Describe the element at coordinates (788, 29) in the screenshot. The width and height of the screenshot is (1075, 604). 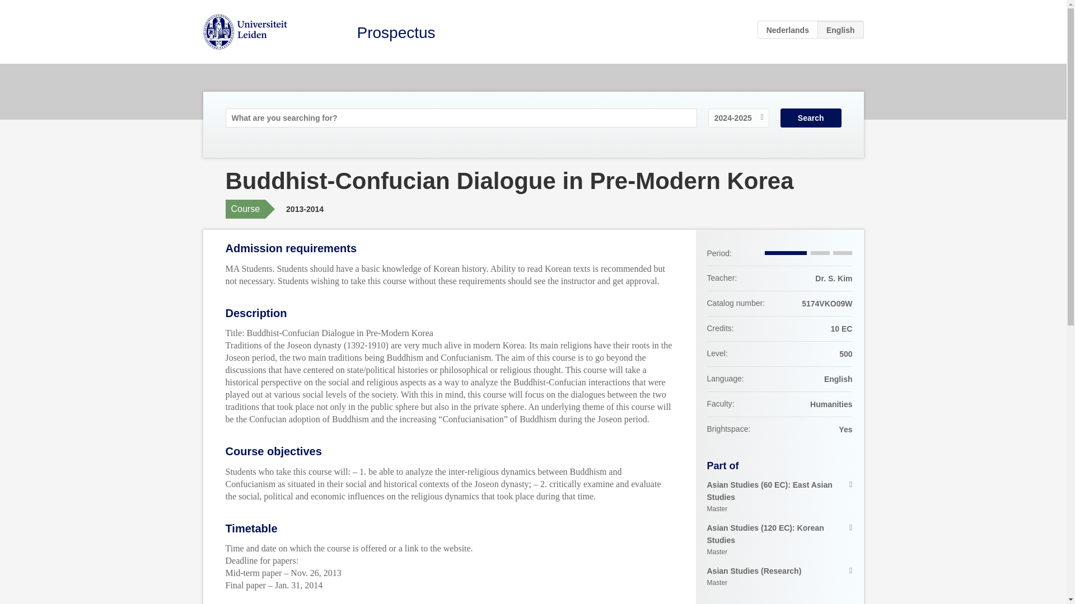
I see `NL` at that location.